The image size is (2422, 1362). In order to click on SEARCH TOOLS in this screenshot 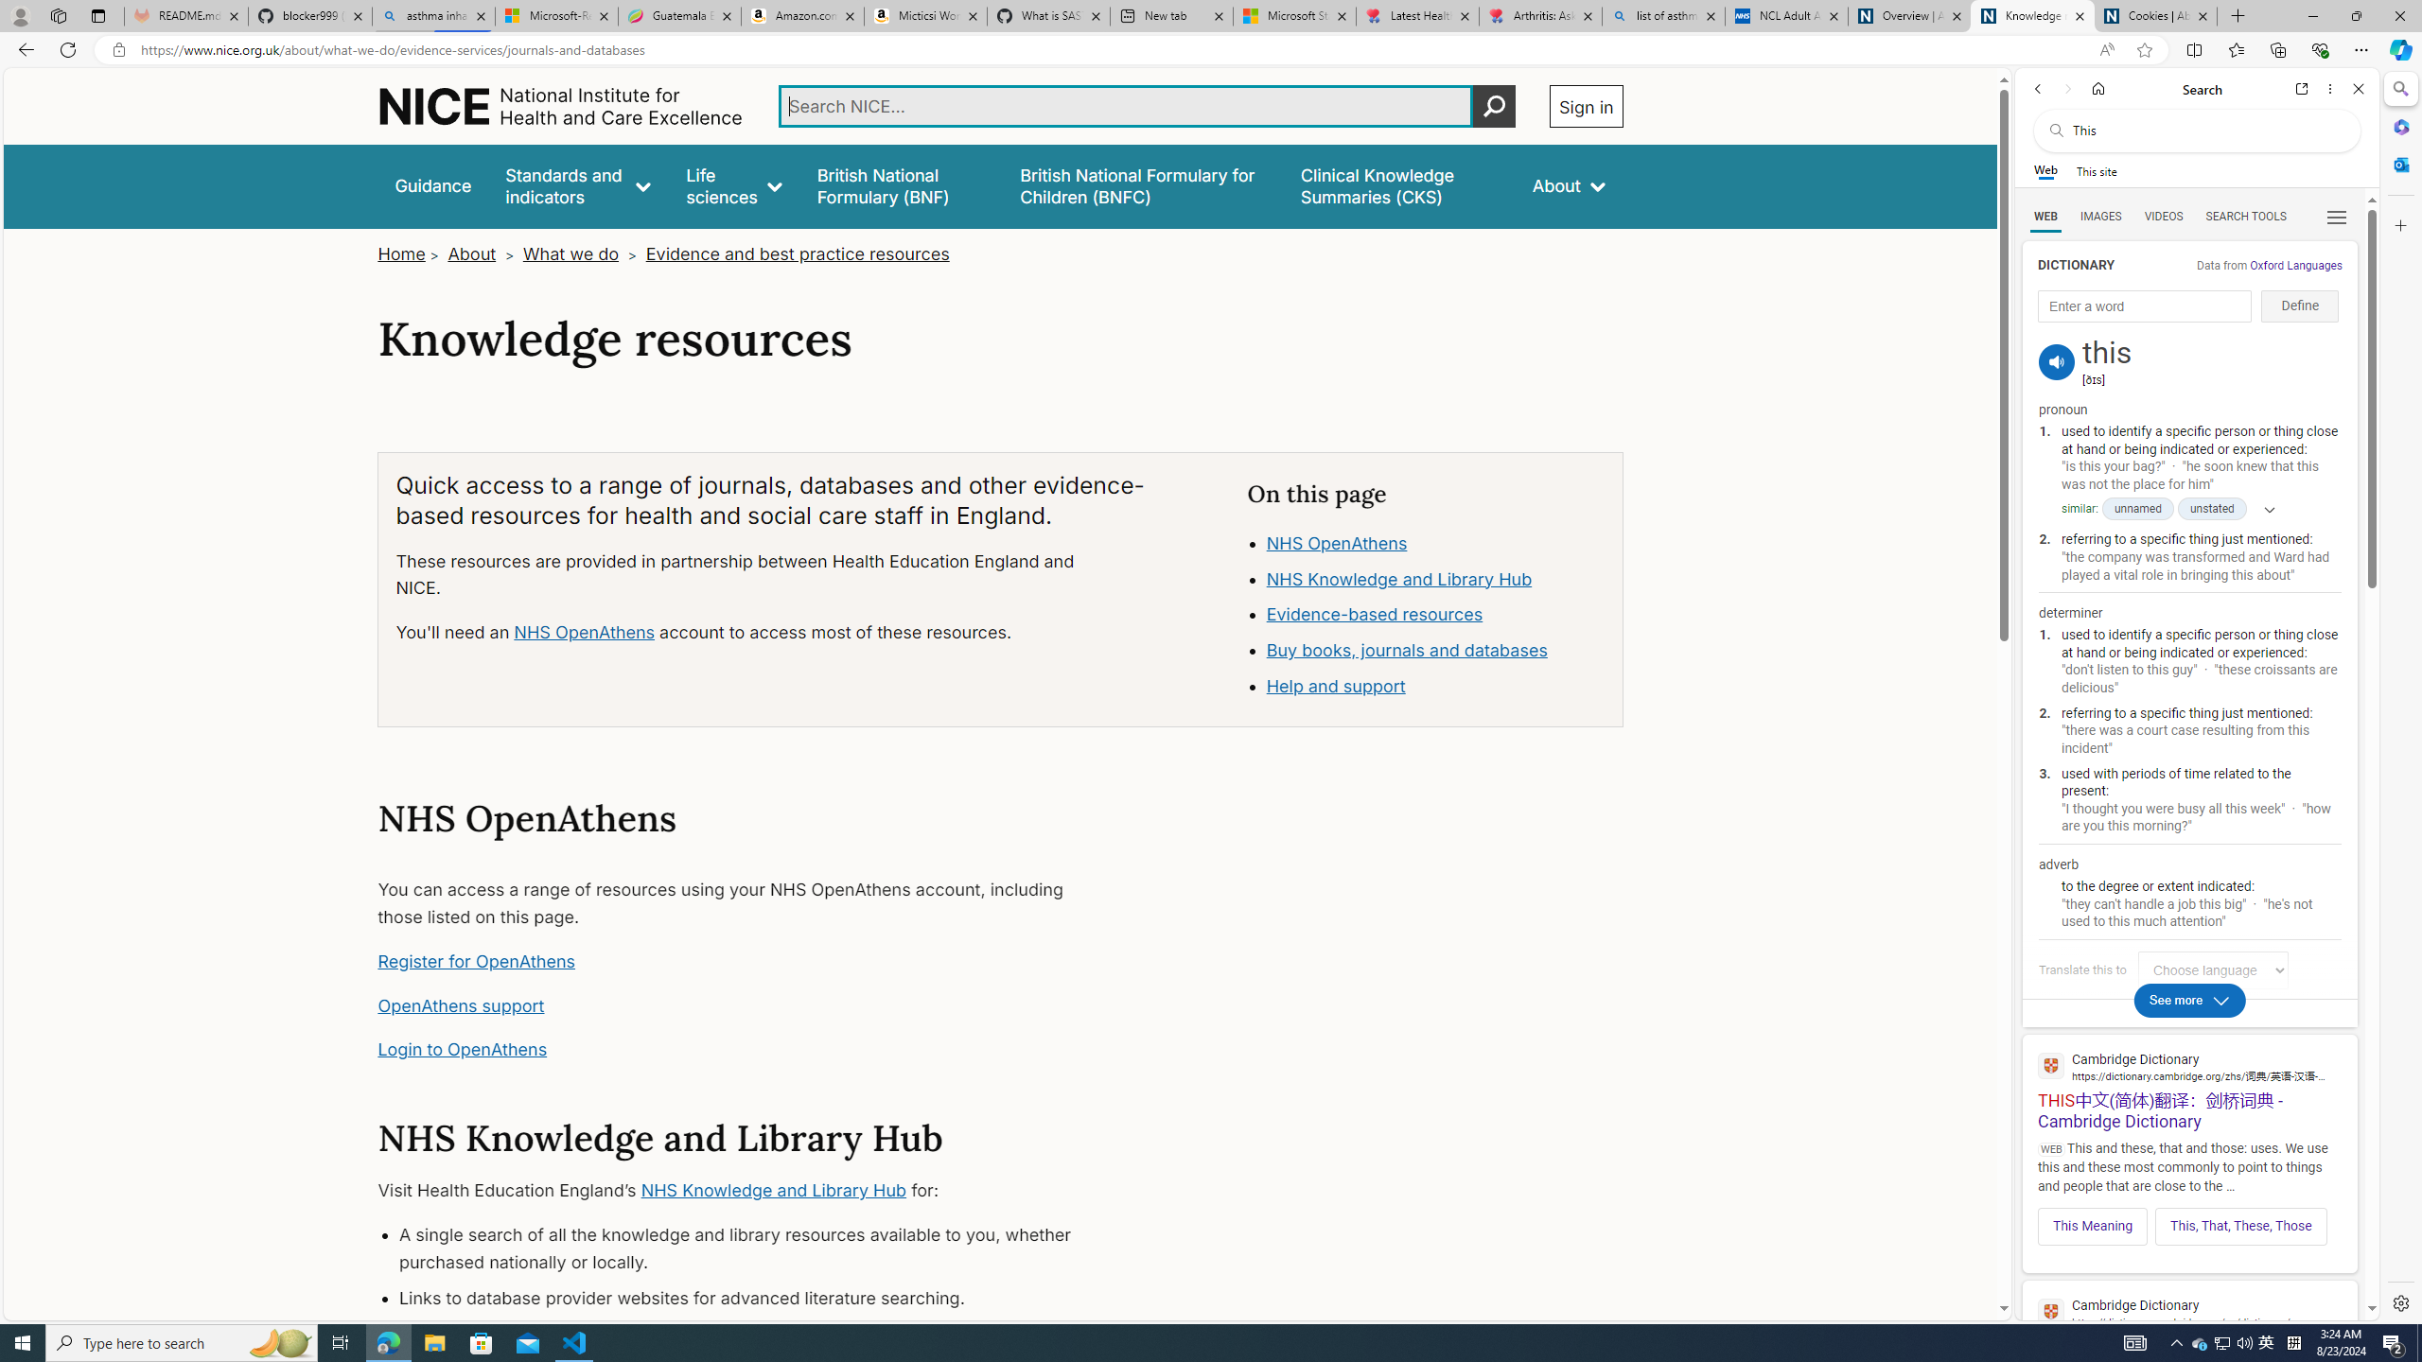, I will do `click(2246, 217)`.